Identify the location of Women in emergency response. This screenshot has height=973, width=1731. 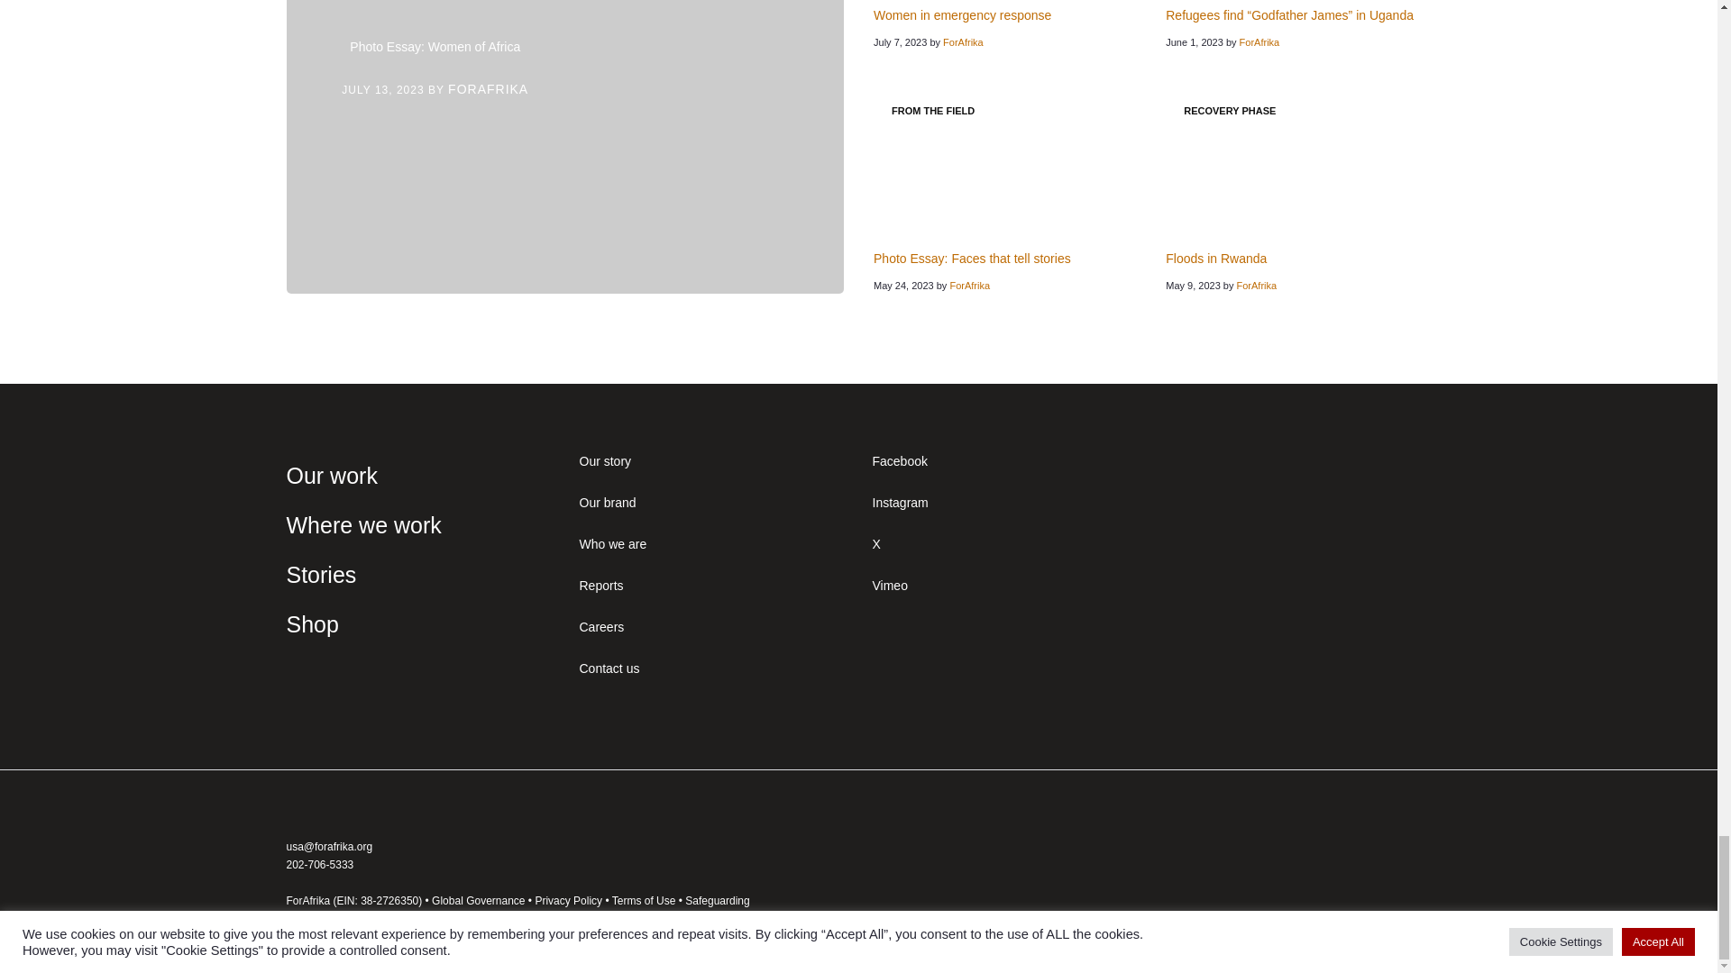
(962, 14).